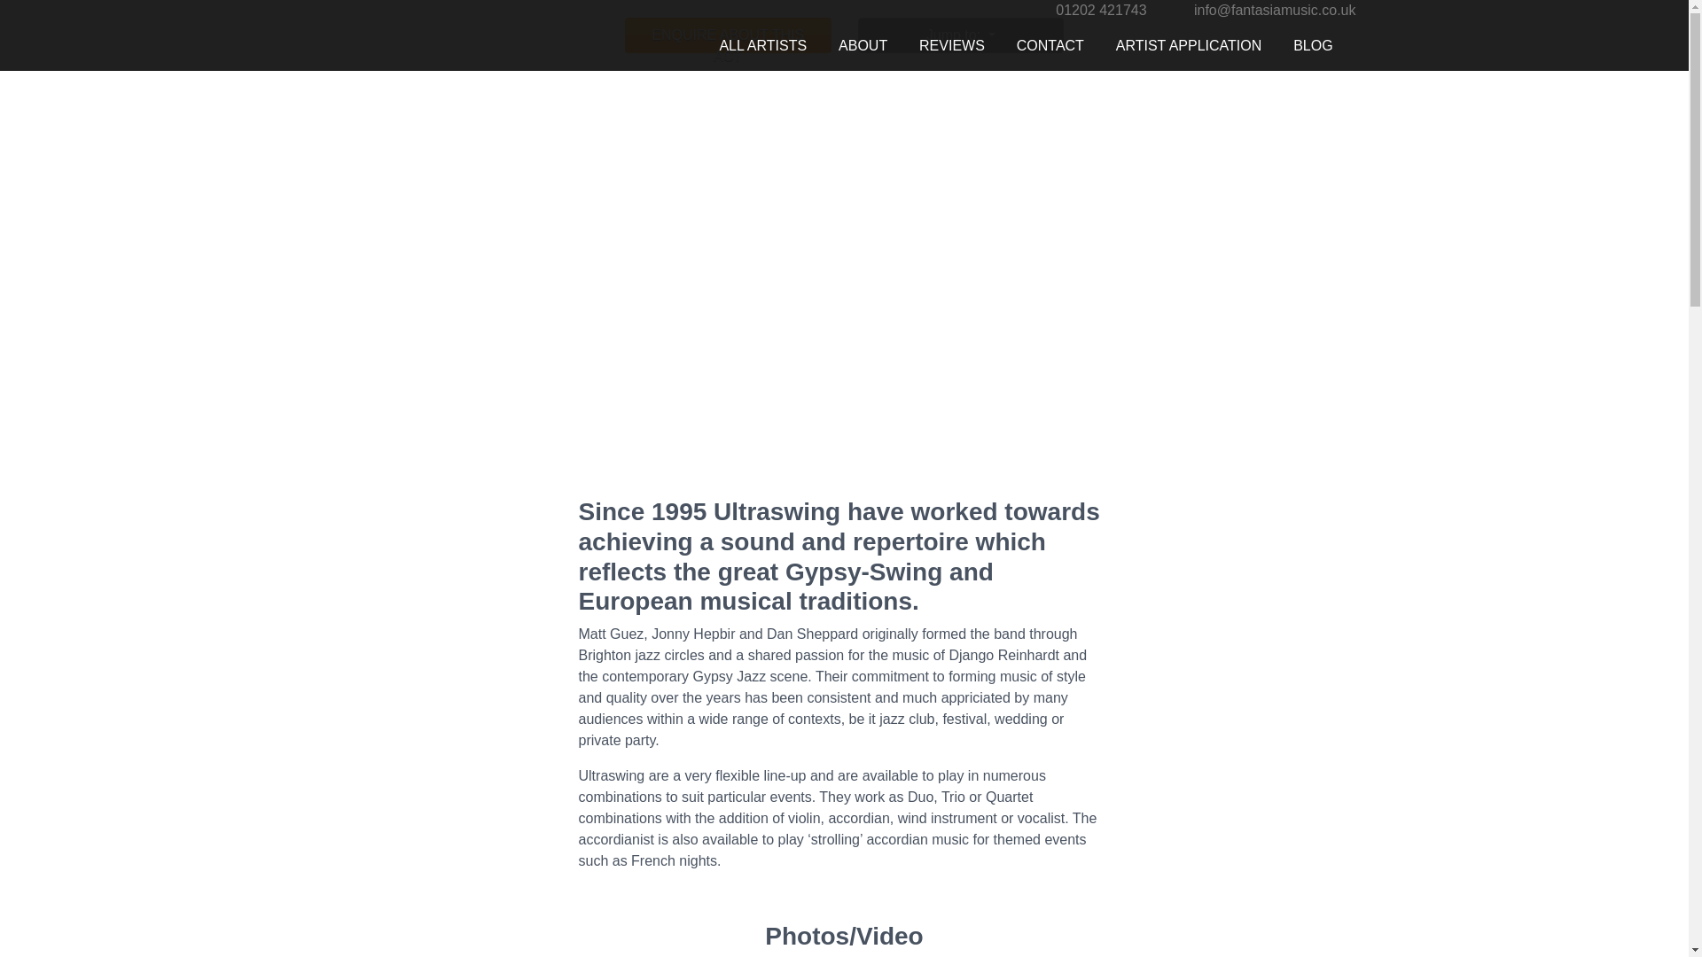 The image size is (1702, 957). Describe the element at coordinates (952, 46) in the screenshot. I see `Reviews` at that location.